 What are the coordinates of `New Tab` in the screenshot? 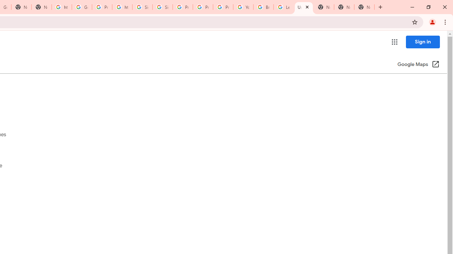 It's located at (365, 7).